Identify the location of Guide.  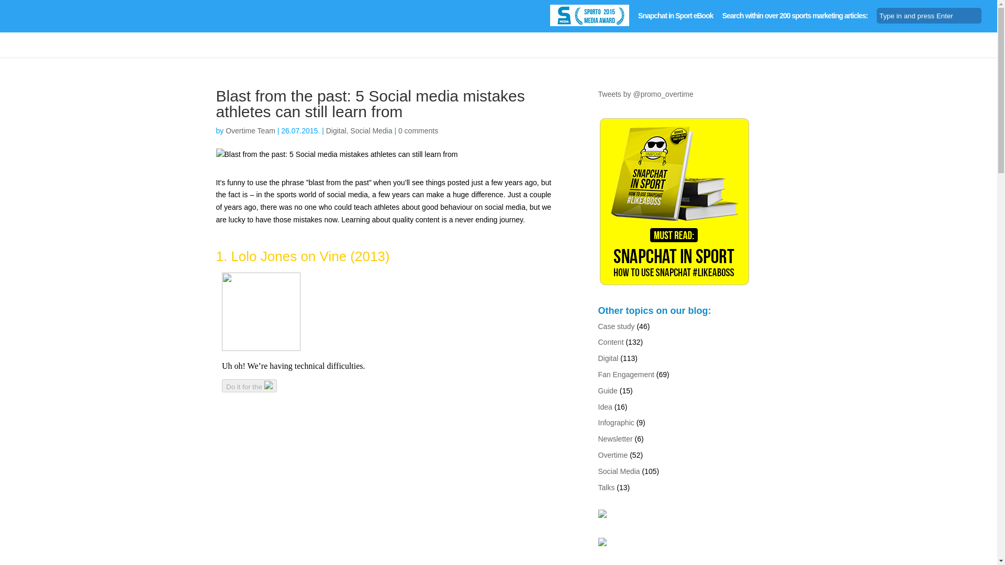
(607, 390).